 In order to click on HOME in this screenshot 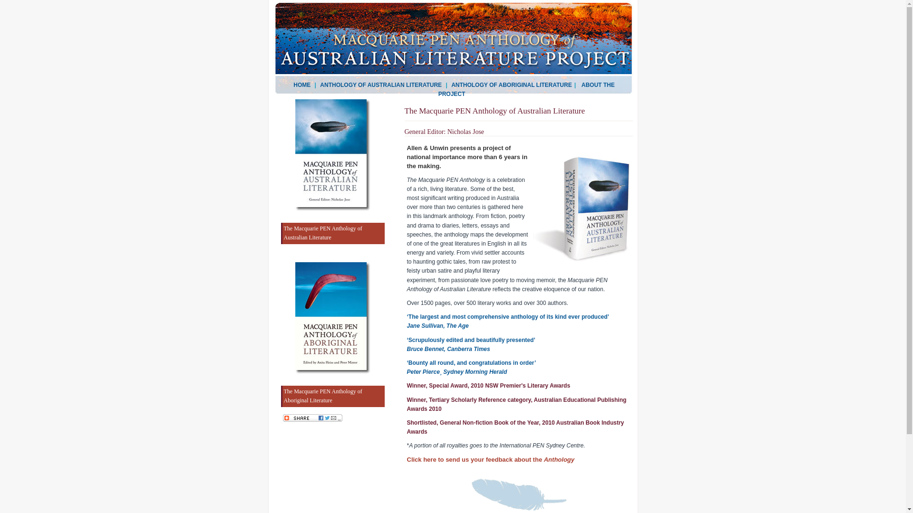, I will do `click(302, 85)`.